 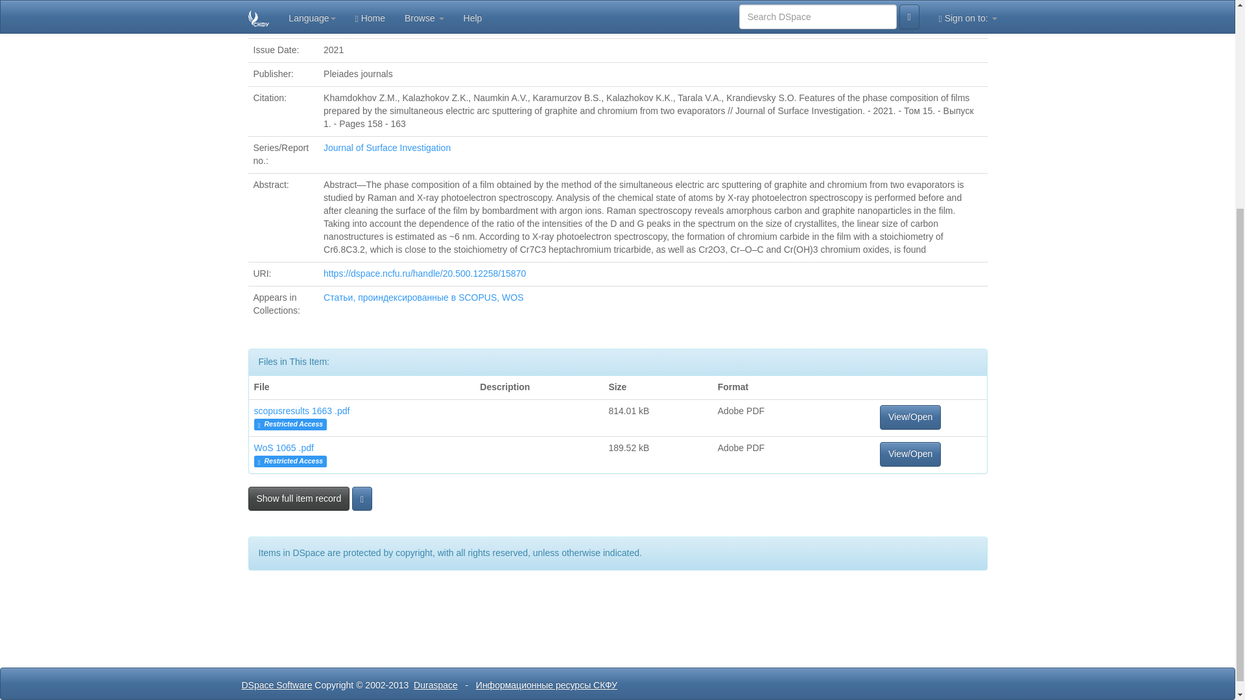 What do you see at coordinates (302, 411) in the screenshot?
I see `scopusresults 1663 .pdf` at bounding box center [302, 411].